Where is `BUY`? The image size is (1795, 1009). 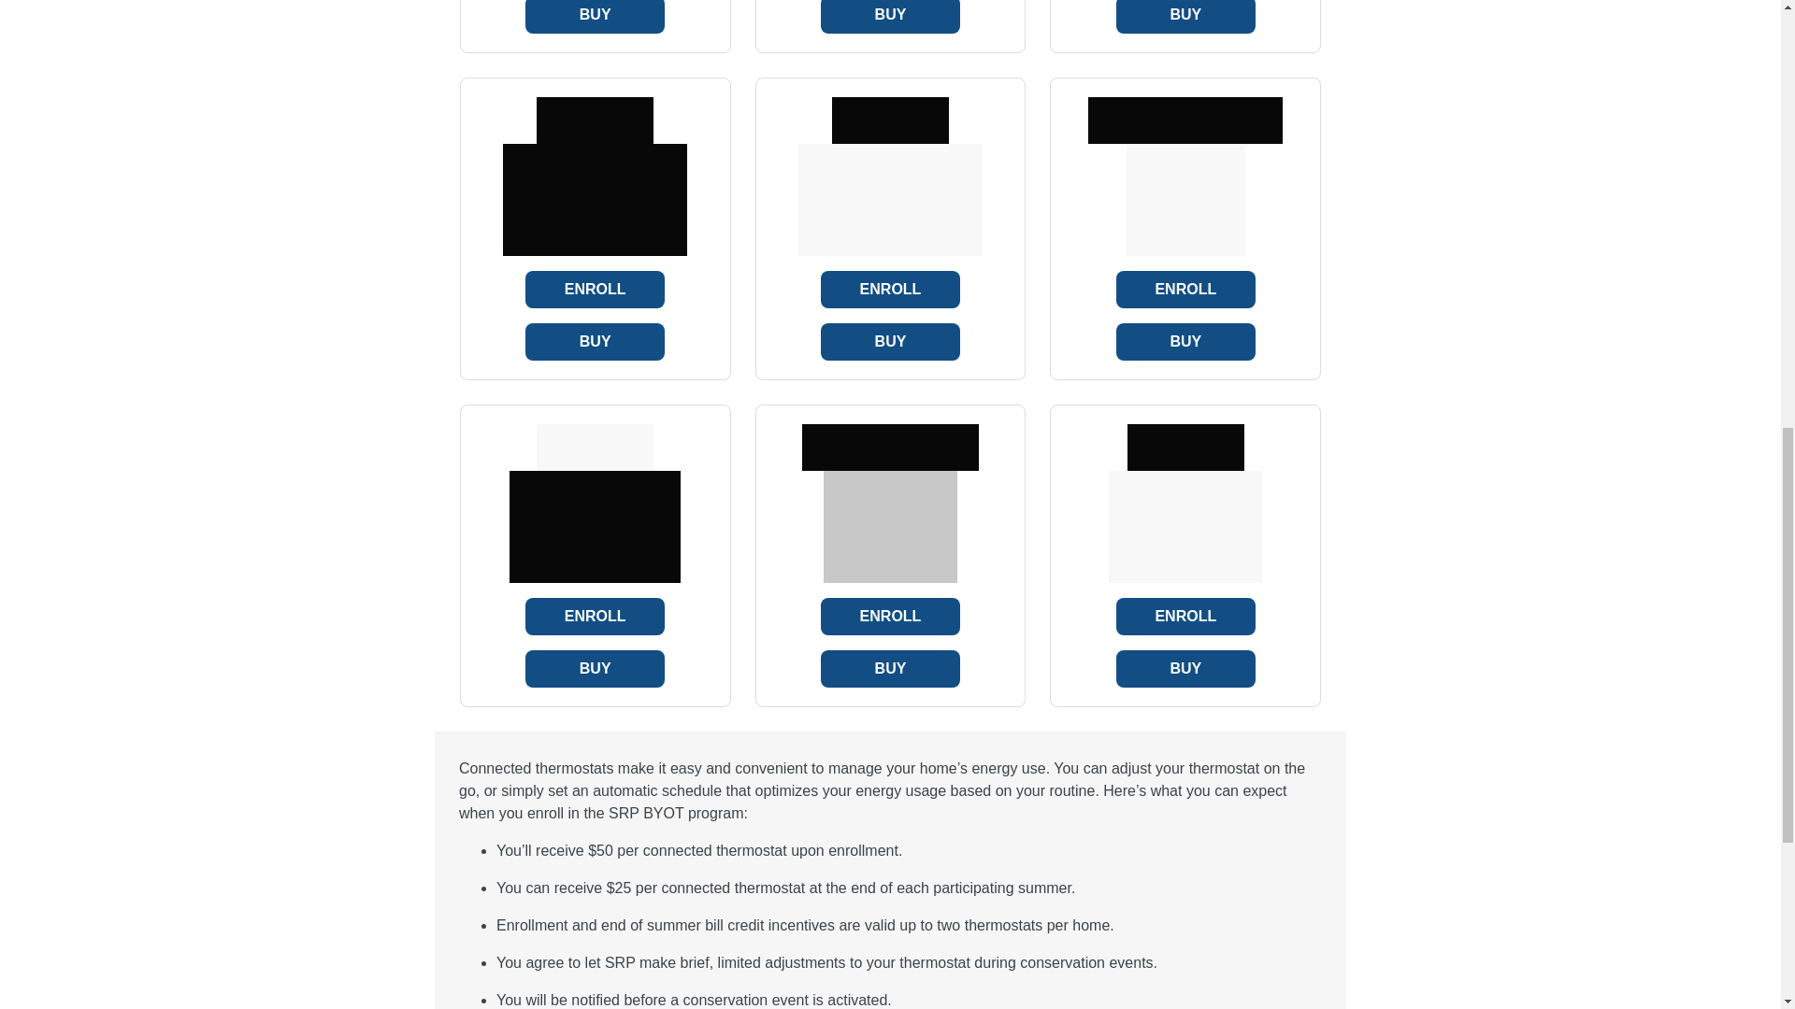
BUY is located at coordinates (890, 17).